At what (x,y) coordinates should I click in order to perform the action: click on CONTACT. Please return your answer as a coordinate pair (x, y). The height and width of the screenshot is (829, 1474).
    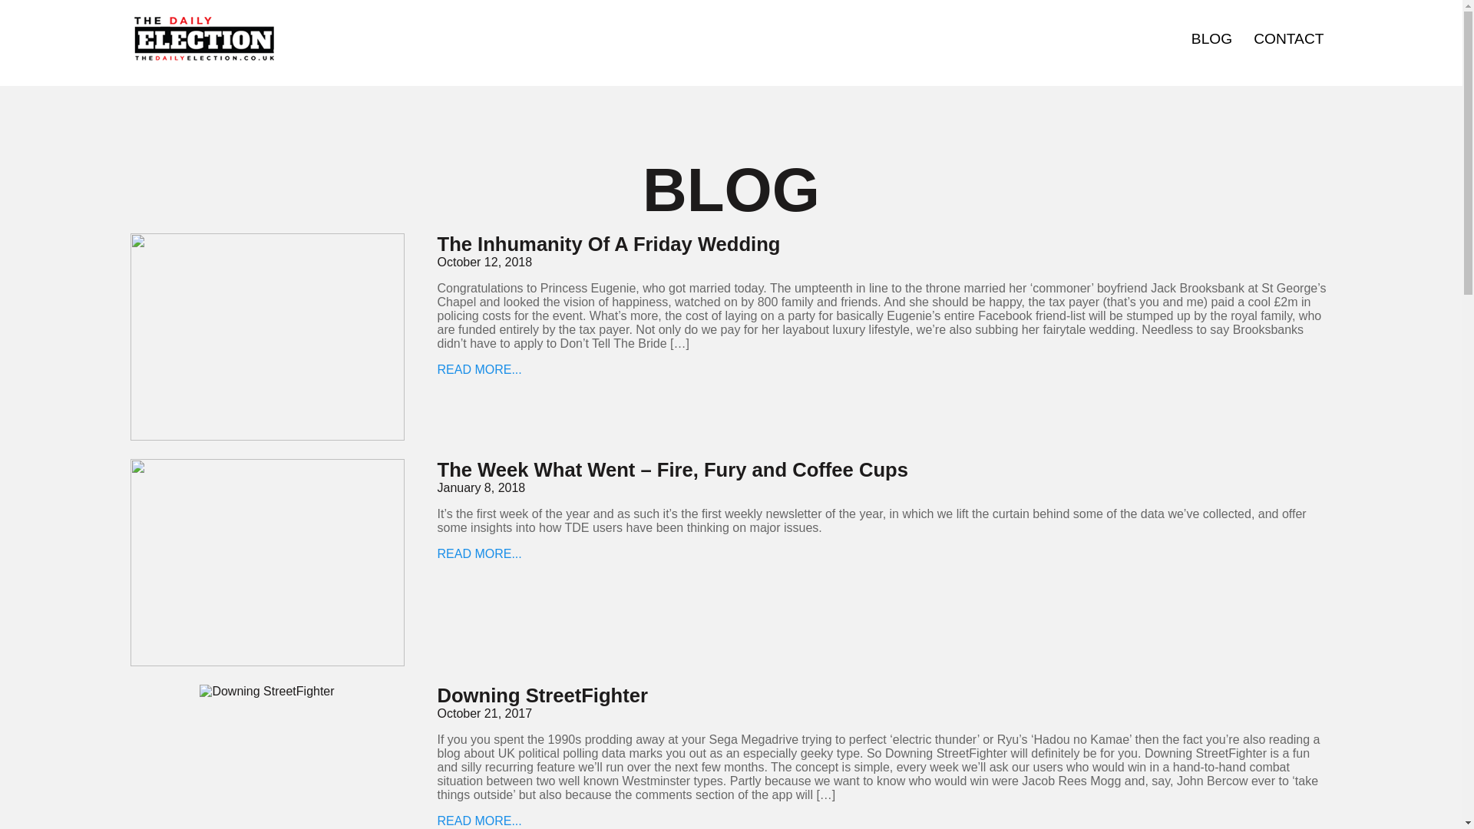
    Looking at the image, I should click on (1288, 38).